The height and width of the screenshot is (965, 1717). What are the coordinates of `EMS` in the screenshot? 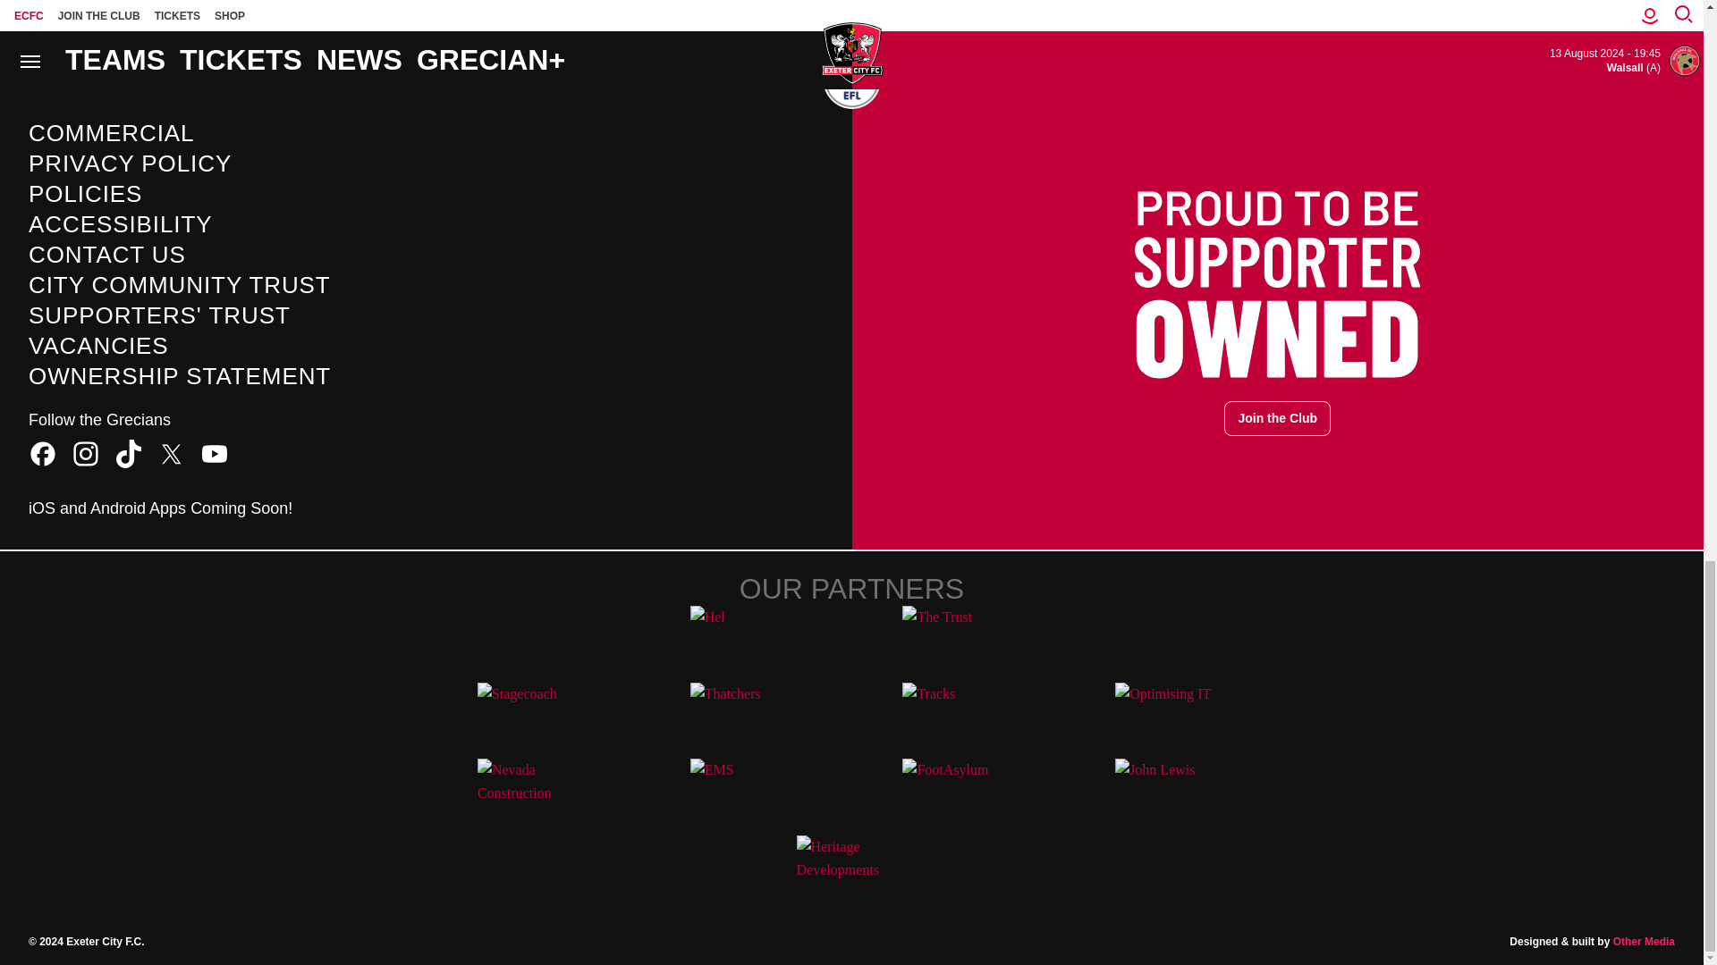 It's located at (746, 790).